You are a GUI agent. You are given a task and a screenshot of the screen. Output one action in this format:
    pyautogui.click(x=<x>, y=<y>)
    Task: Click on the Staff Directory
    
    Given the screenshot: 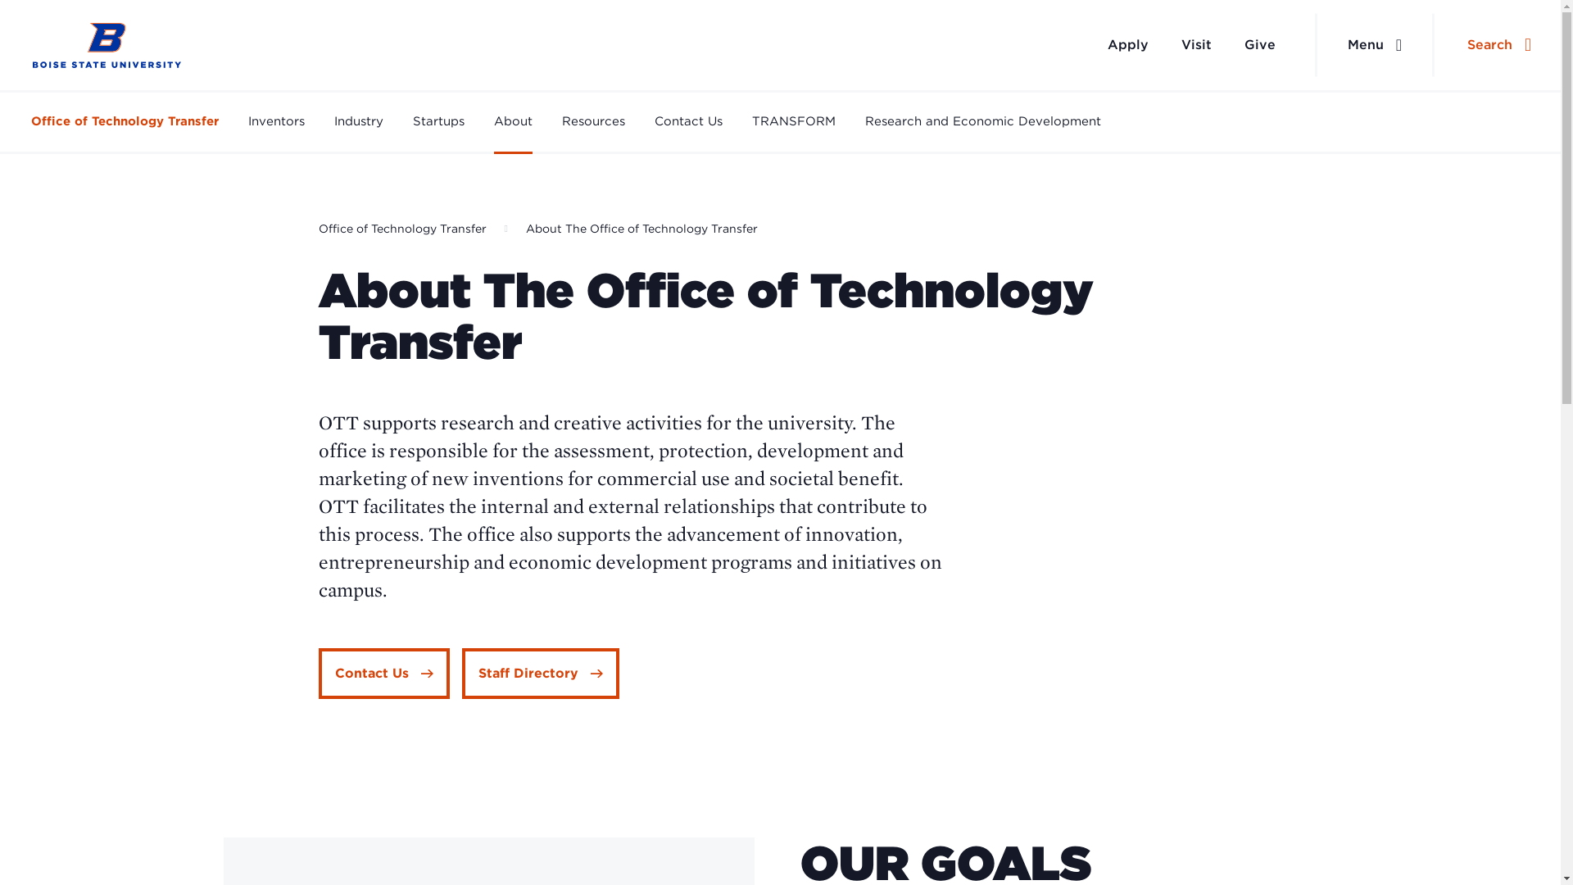 What is the action you would take?
    pyautogui.click(x=541, y=674)
    